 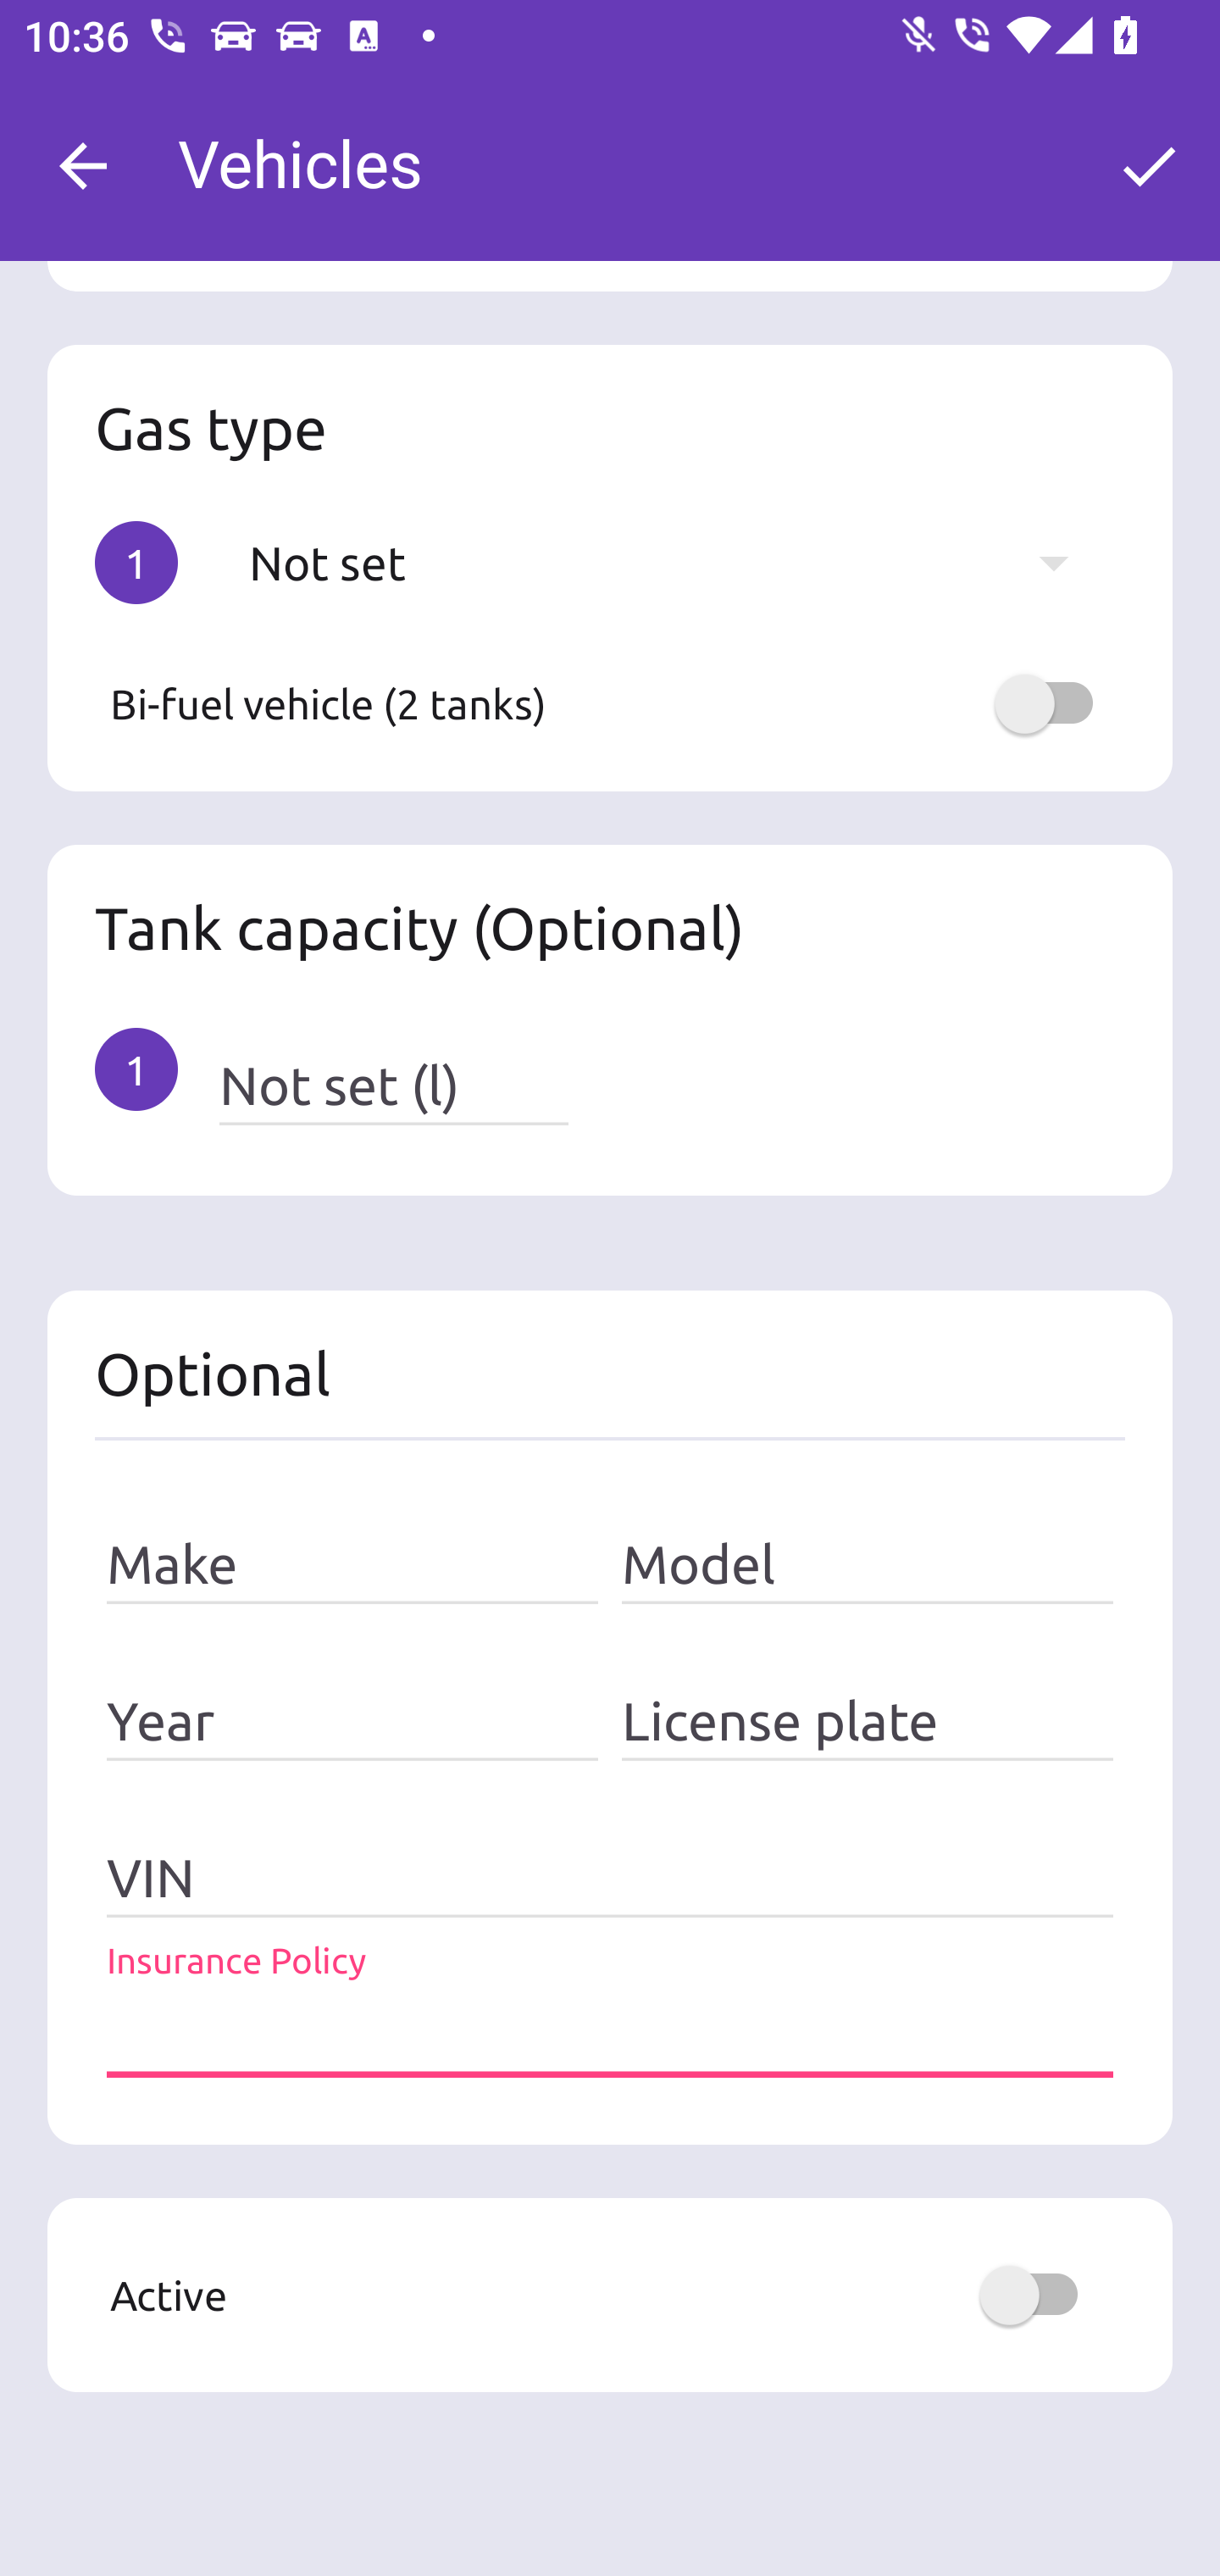 I want to click on Not set, so click(x=674, y=563).